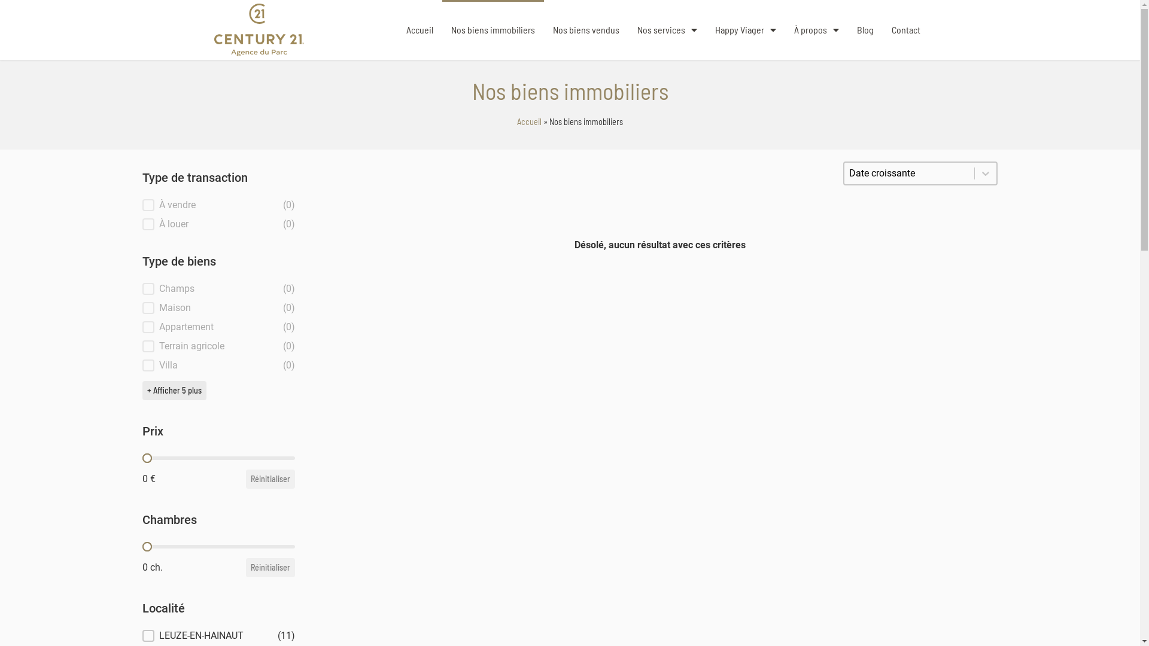 Image resolution: width=1149 pixels, height=646 pixels. What do you see at coordinates (746, 30) in the screenshot?
I see `Happy Viager` at bounding box center [746, 30].